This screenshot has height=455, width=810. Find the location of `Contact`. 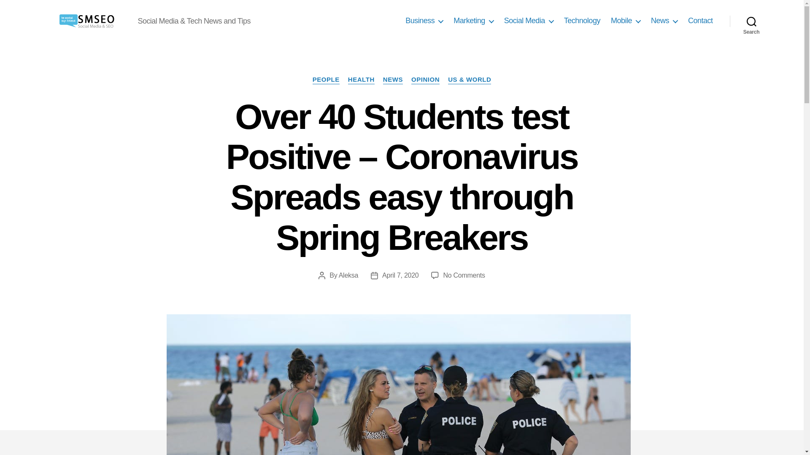

Contact is located at coordinates (700, 21).